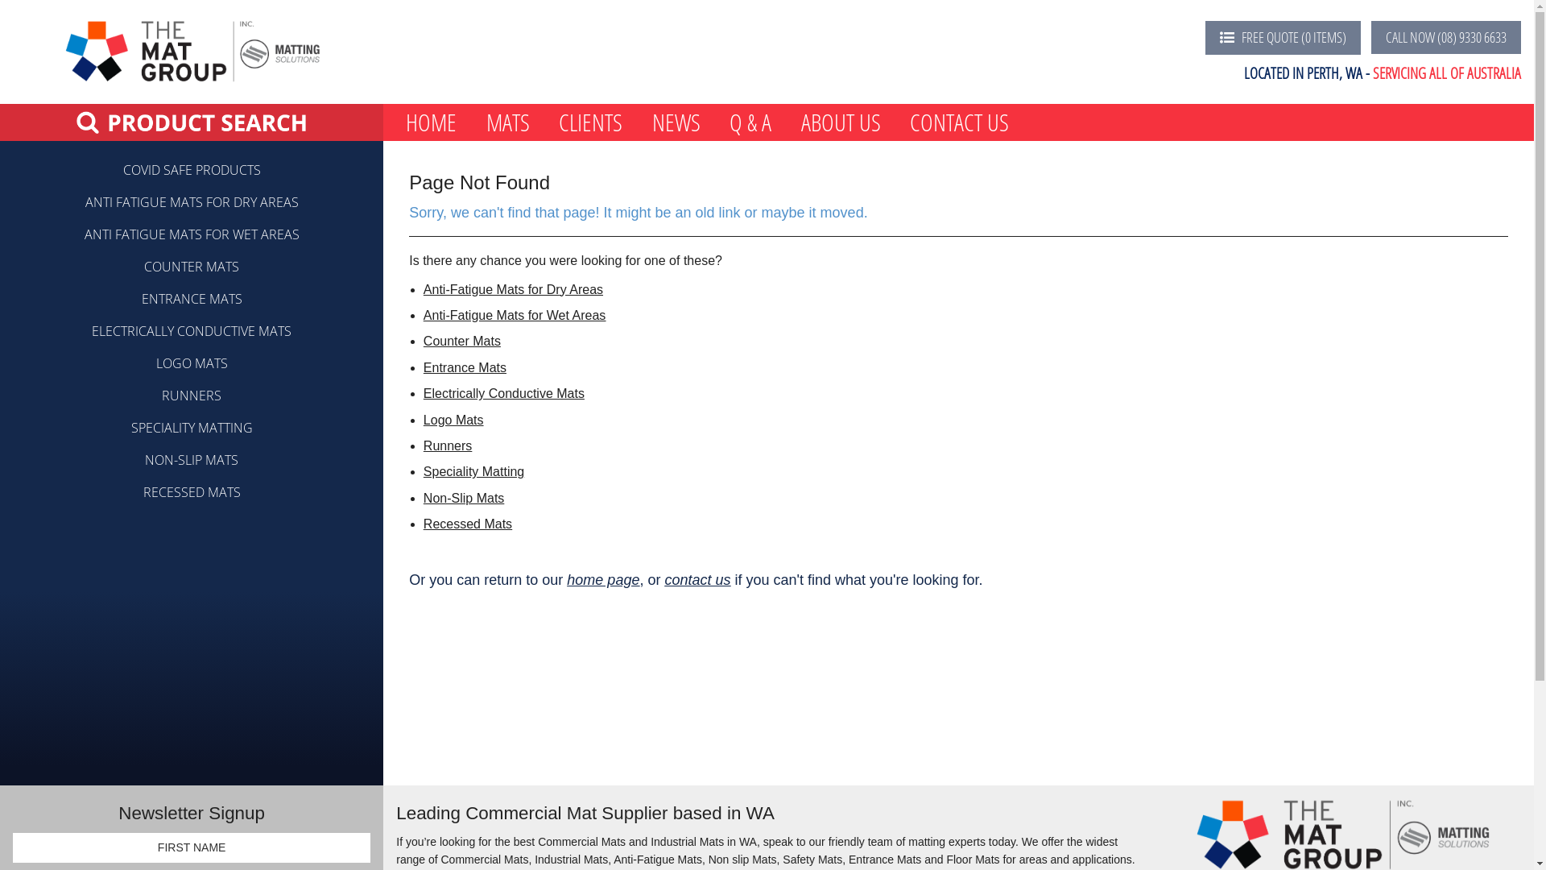 This screenshot has height=870, width=1546. Describe the element at coordinates (508, 122) in the screenshot. I see `MATS` at that location.